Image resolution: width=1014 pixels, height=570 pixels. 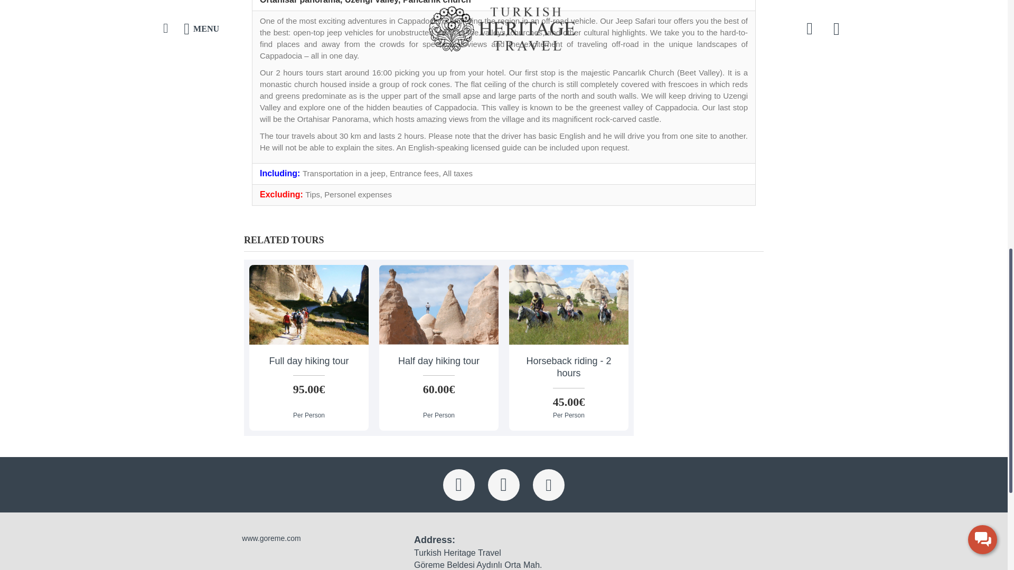 What do you see at coordinates (309, 305) in the screenshot?
I see `Full day hiking tour` at bounding box center [309, 305].